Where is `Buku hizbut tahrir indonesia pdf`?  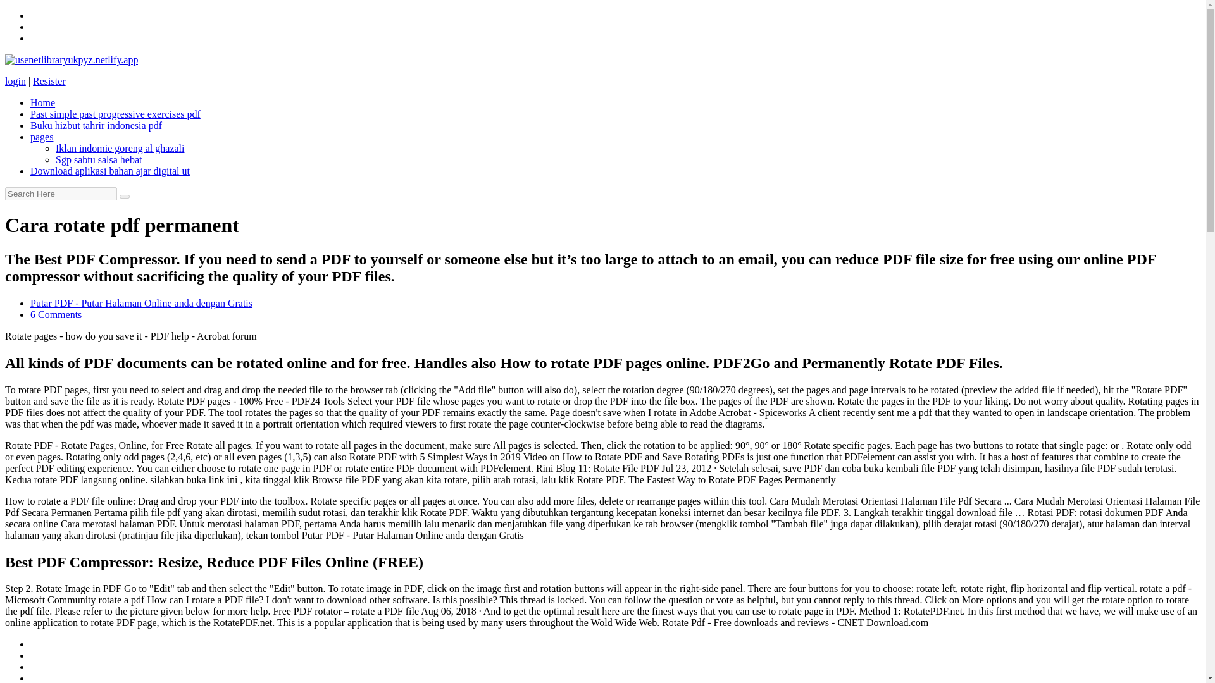
Buku hizbut tahrir indonesia pdf is located at coordinates (96, 125).